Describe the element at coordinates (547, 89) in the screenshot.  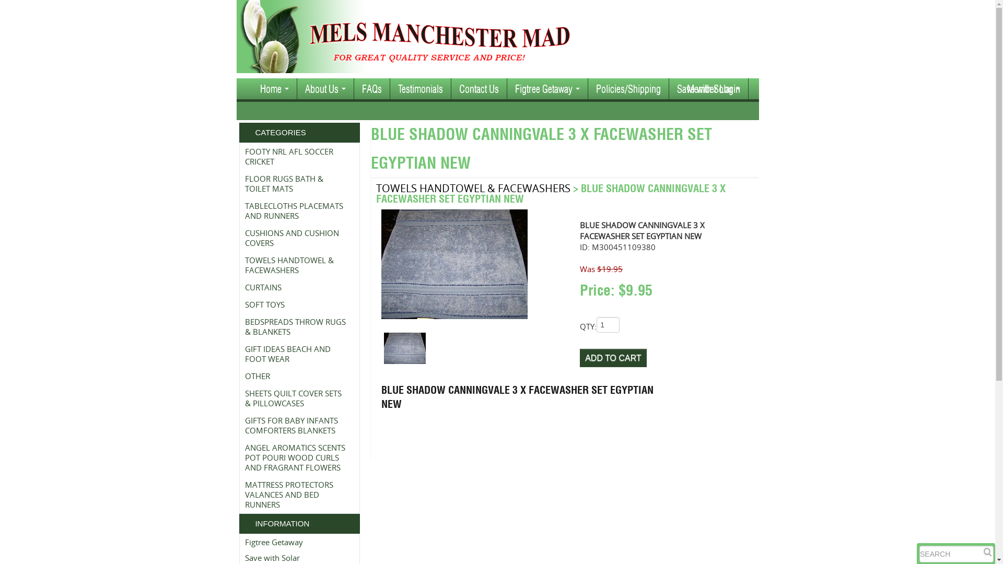
I see `Figtree Getaway` at that location.